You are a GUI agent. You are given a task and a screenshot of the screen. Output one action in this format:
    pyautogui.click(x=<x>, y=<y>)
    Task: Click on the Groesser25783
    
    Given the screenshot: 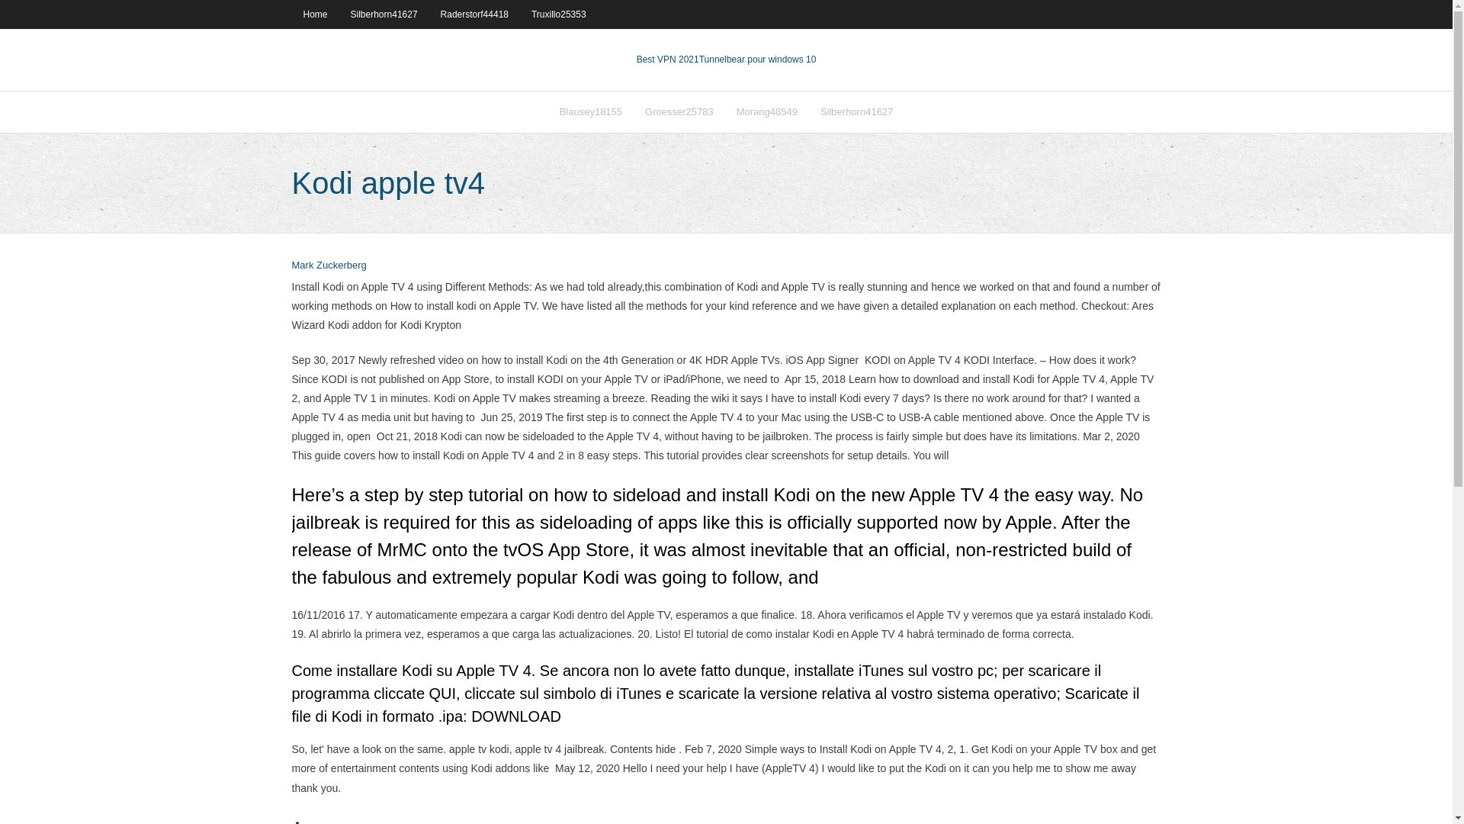 What is the action you would take?
    pyautogui.click(x=679, y=111)
    